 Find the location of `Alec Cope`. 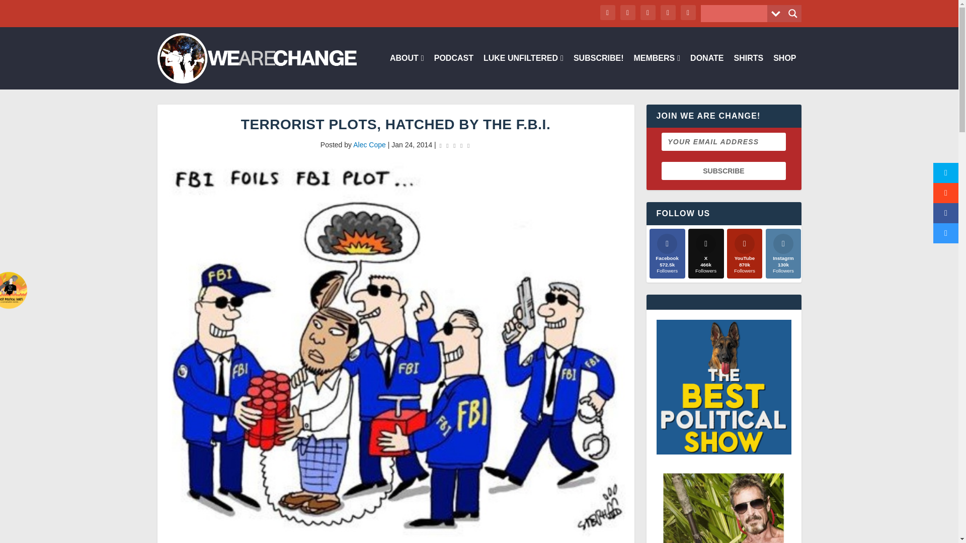

Alec Cope is located at coordinates (369, 144).